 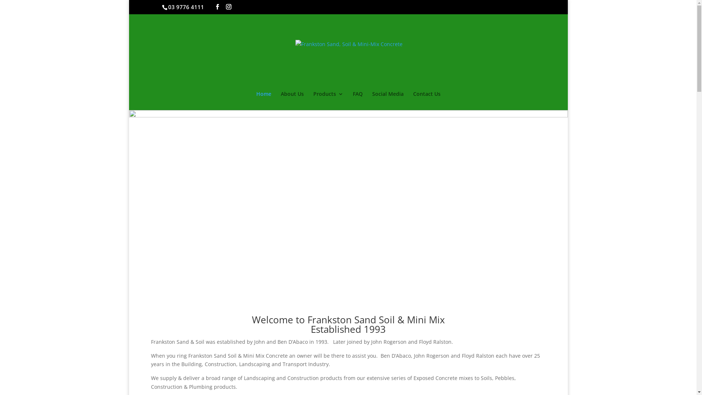 What do you see at coordinates (388, 101) in the screenshot?
I see `Social Media` at bounding box center [388, 101].